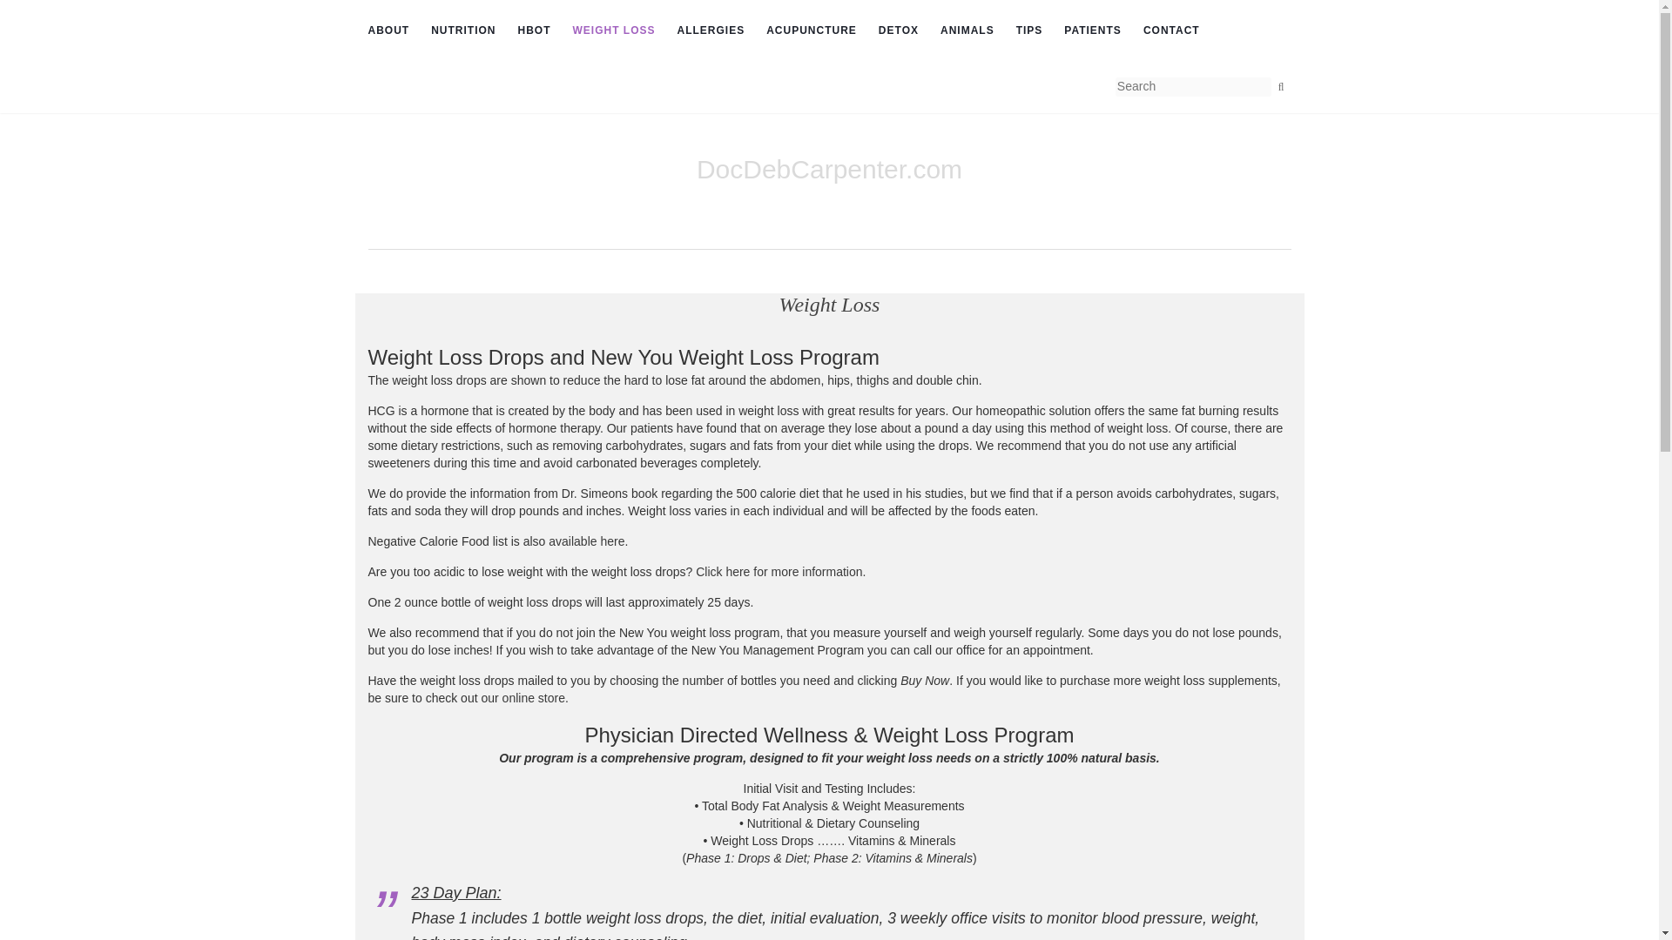 This screenshot has width=1672, height=940. I want to click on online store, so click(533, 698).